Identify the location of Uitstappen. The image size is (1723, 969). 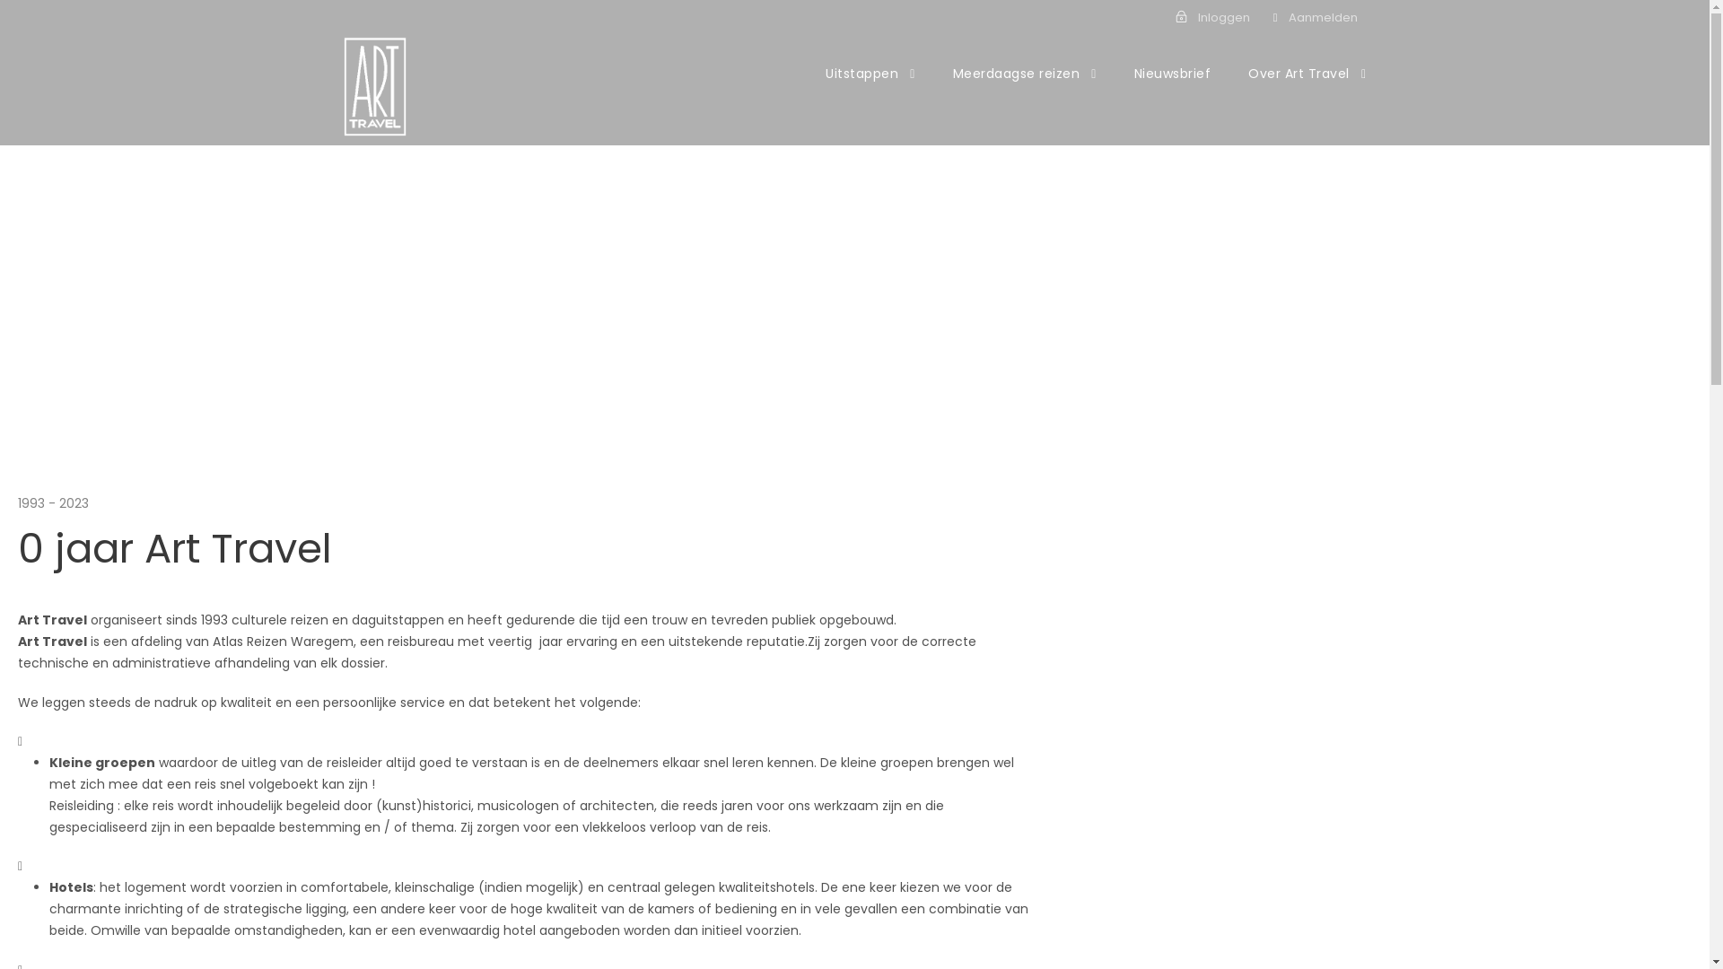
(870, 92).